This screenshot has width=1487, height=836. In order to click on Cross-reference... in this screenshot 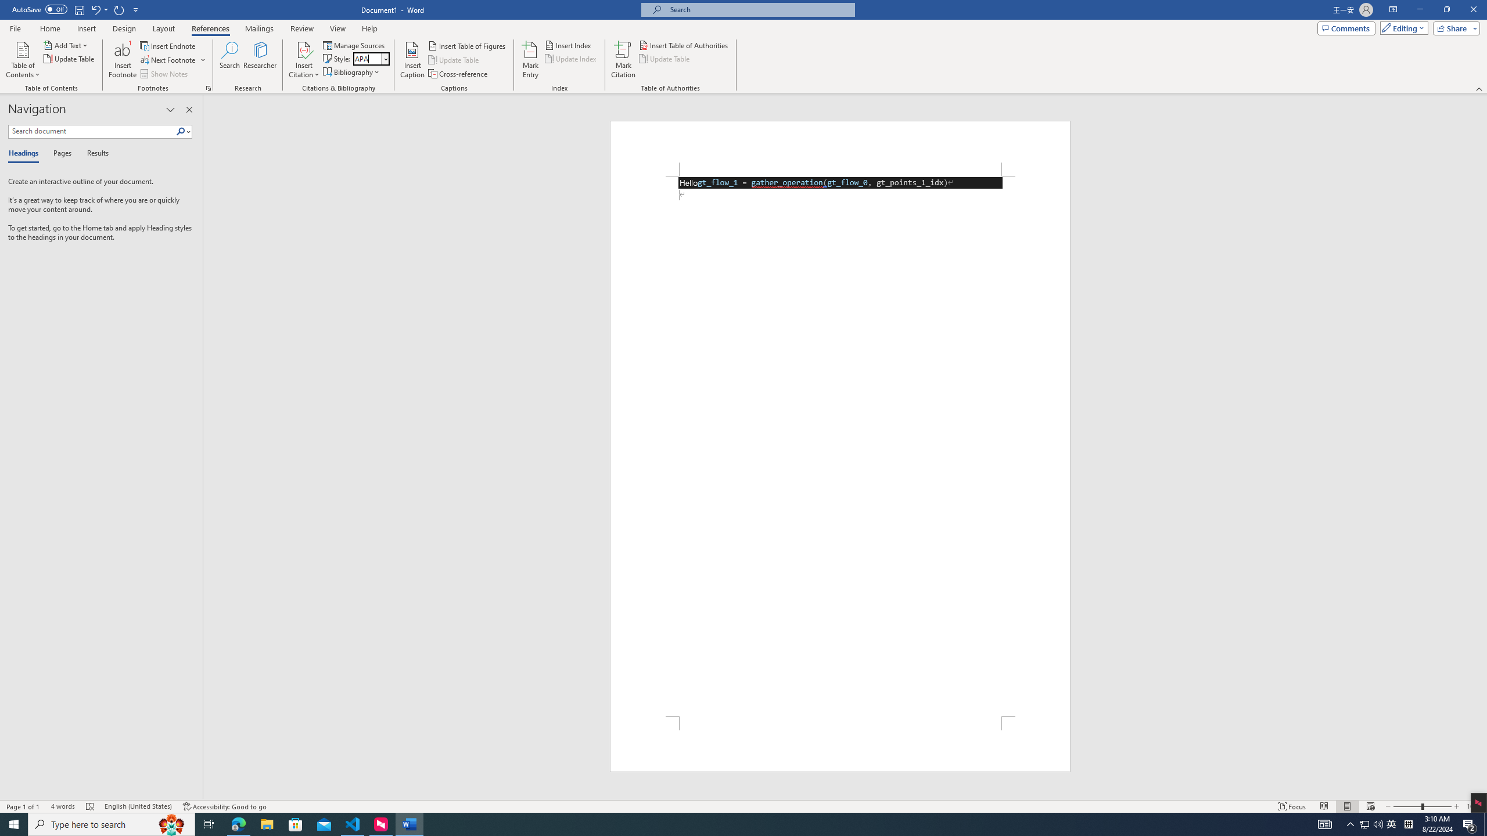, I will do `click(458, 74)`.